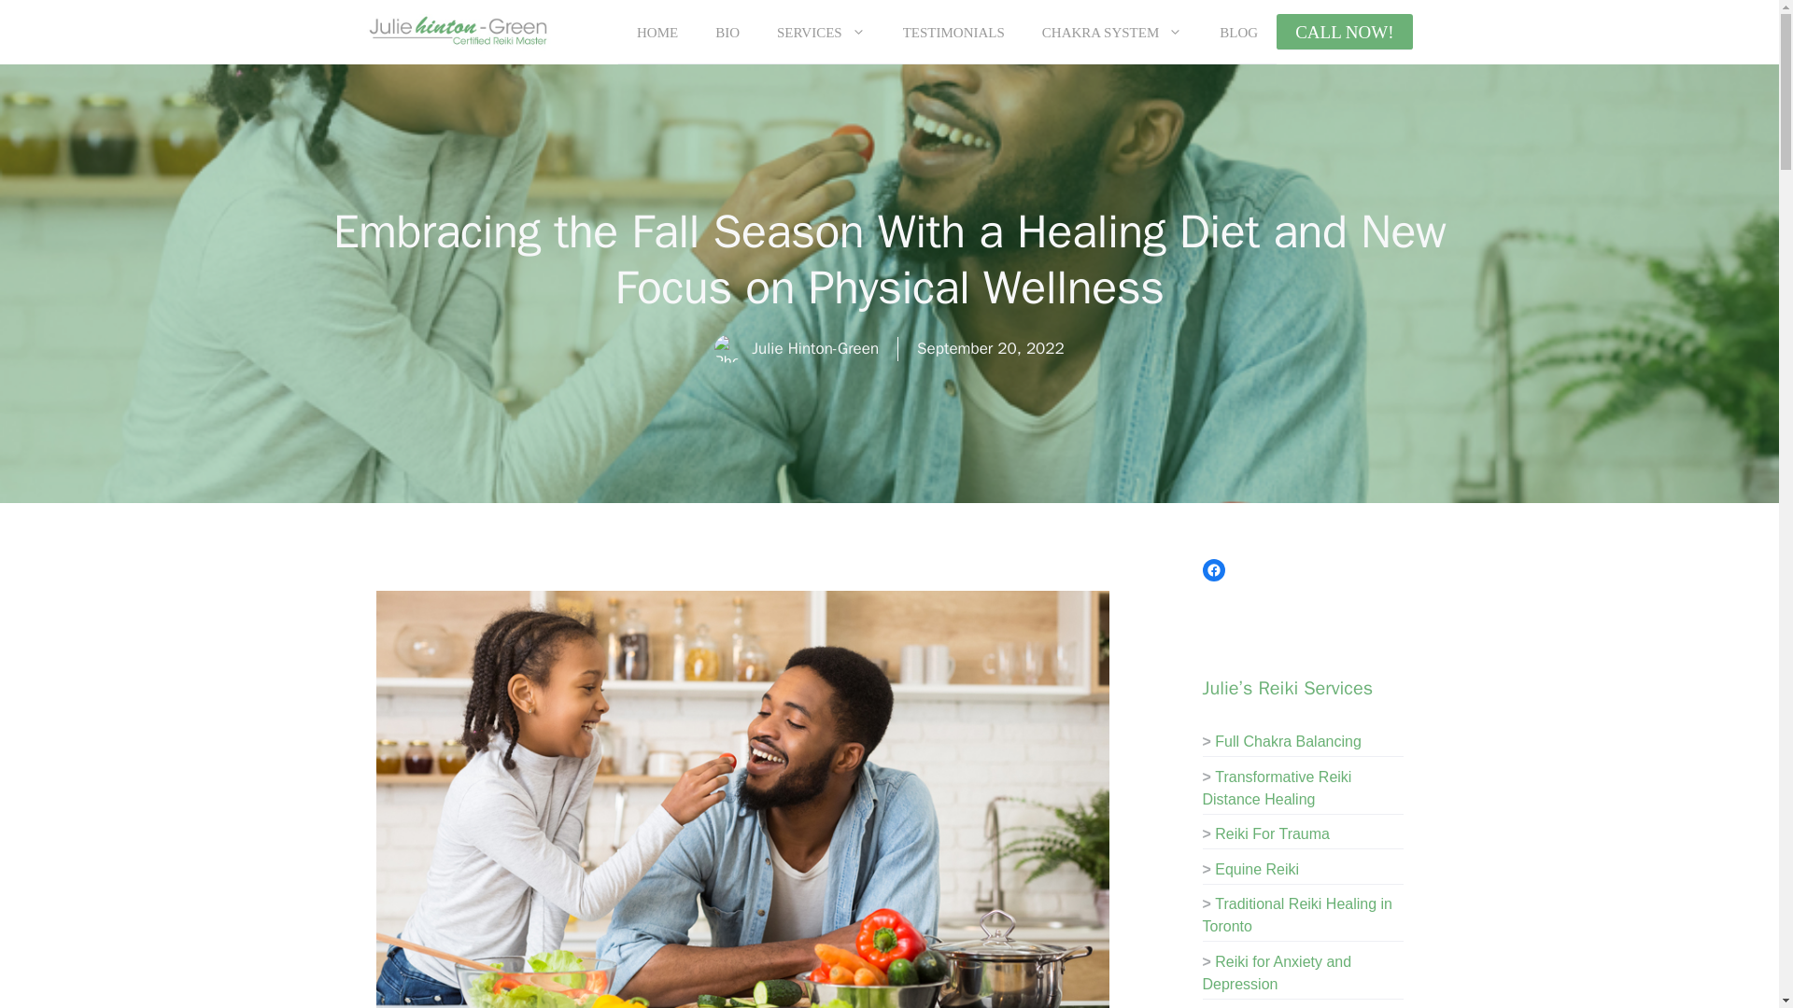  Describe the element at coordinates (1345, 32) in the screenshot. I see `CALL NOW!` at that location.